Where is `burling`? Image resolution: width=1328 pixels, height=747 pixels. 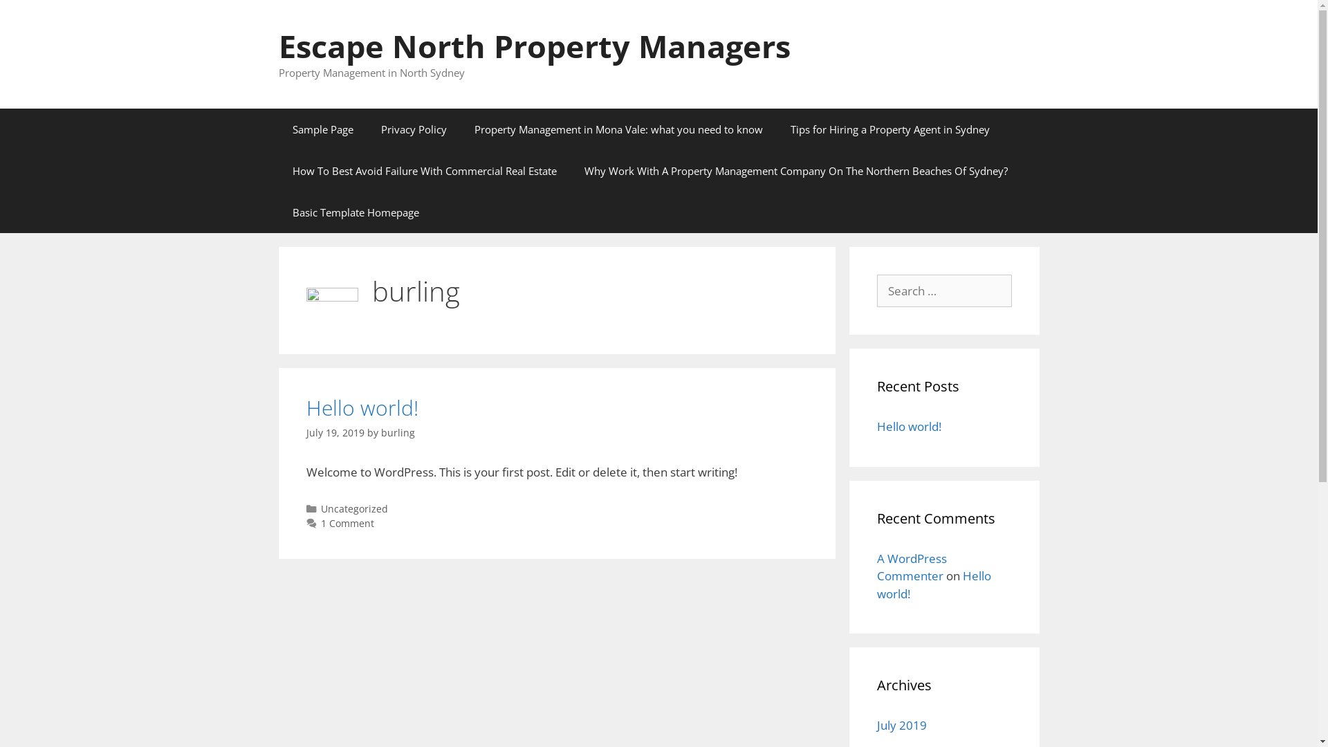
burling is located at coordinates (397, 432).